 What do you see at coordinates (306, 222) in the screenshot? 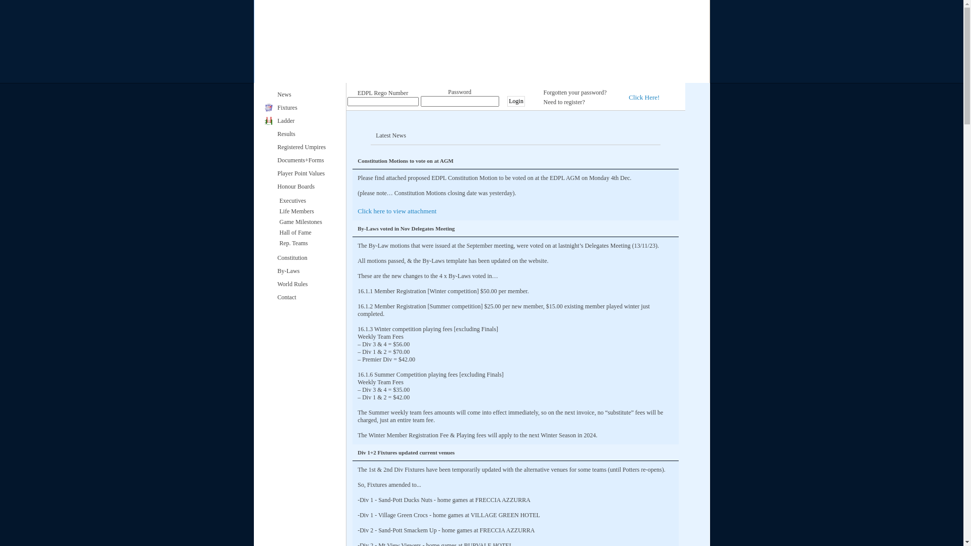
I see `Game Milestones` at bounding box center [306, 222].